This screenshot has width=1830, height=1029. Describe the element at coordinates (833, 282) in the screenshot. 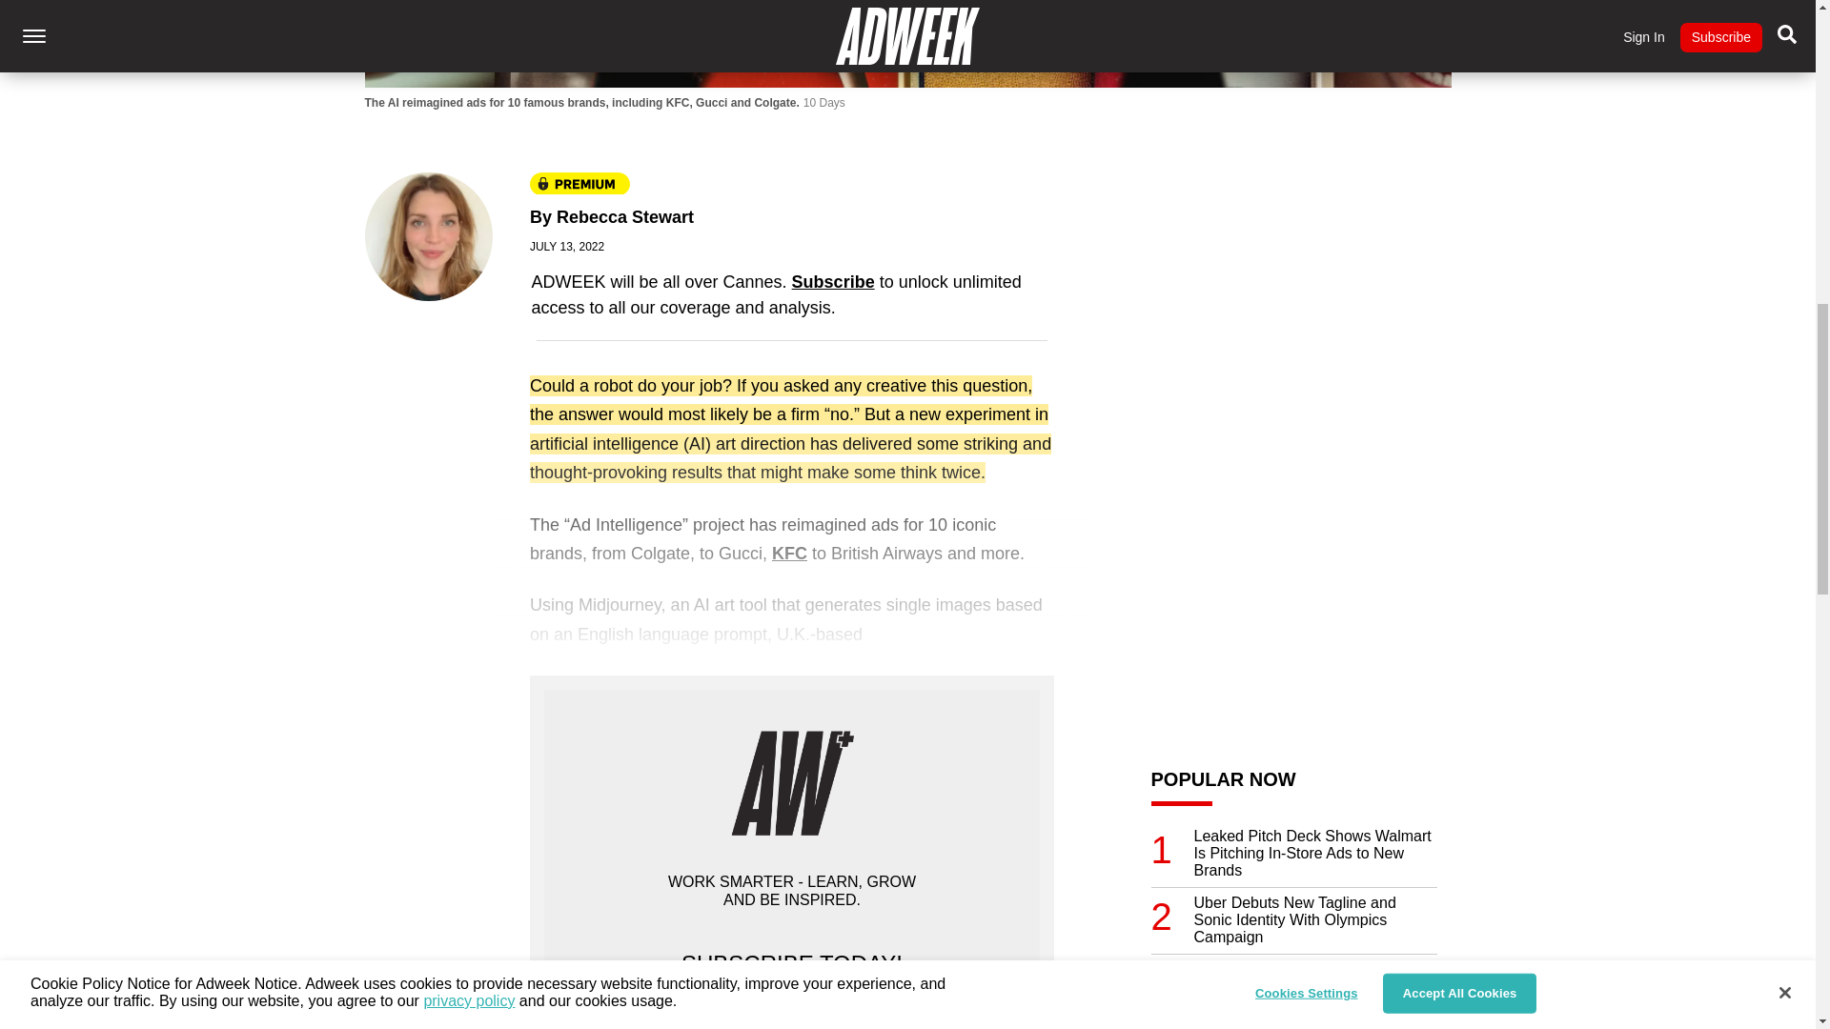

I see `Subscribe` at that location.